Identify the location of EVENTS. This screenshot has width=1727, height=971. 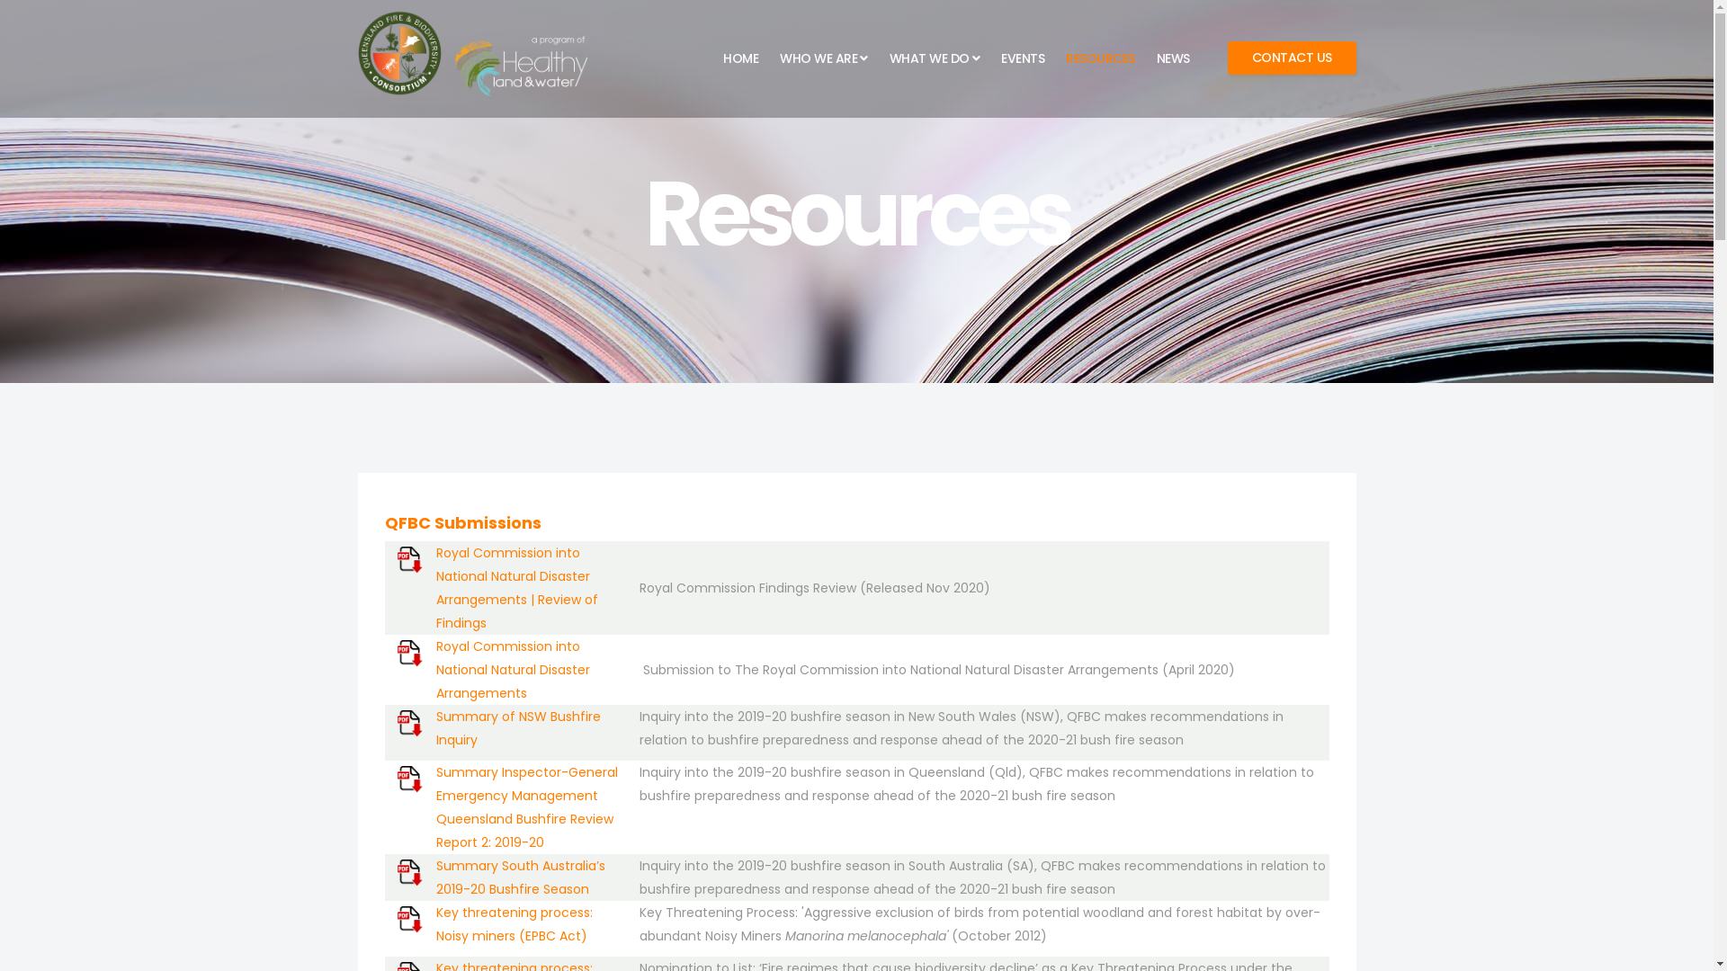
(1023, 58).